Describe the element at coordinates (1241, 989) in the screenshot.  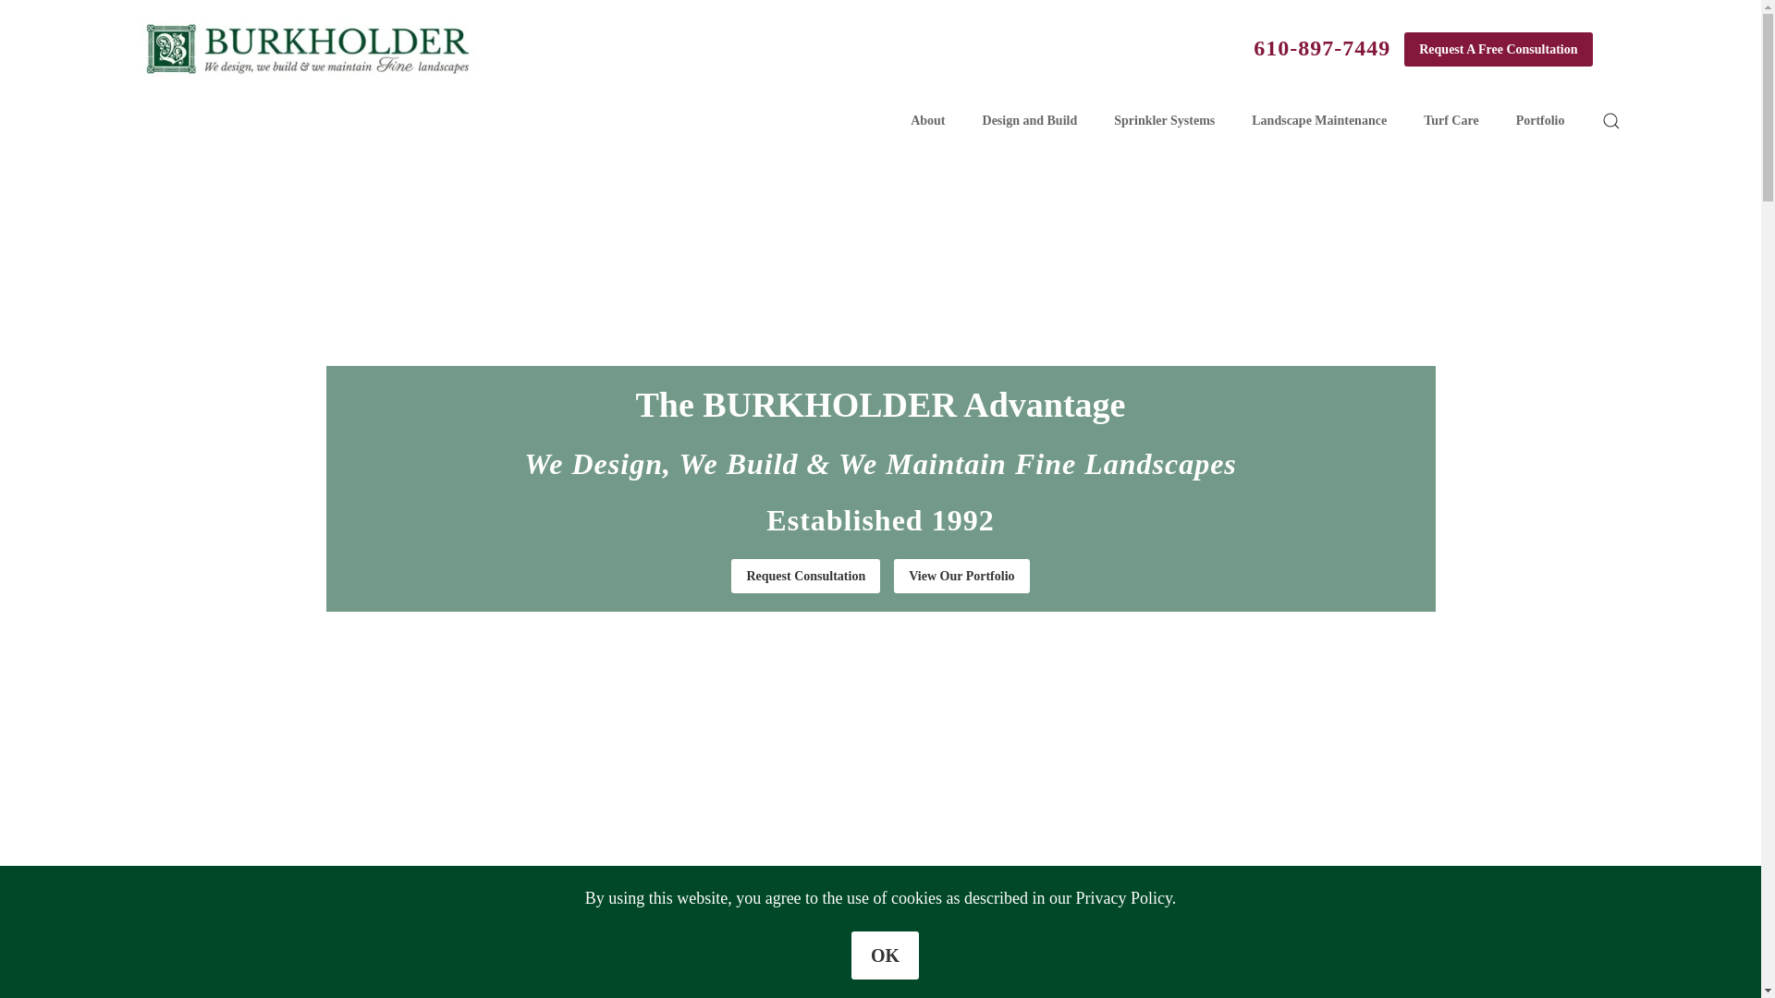
I see `Plant Health Care` at that location.